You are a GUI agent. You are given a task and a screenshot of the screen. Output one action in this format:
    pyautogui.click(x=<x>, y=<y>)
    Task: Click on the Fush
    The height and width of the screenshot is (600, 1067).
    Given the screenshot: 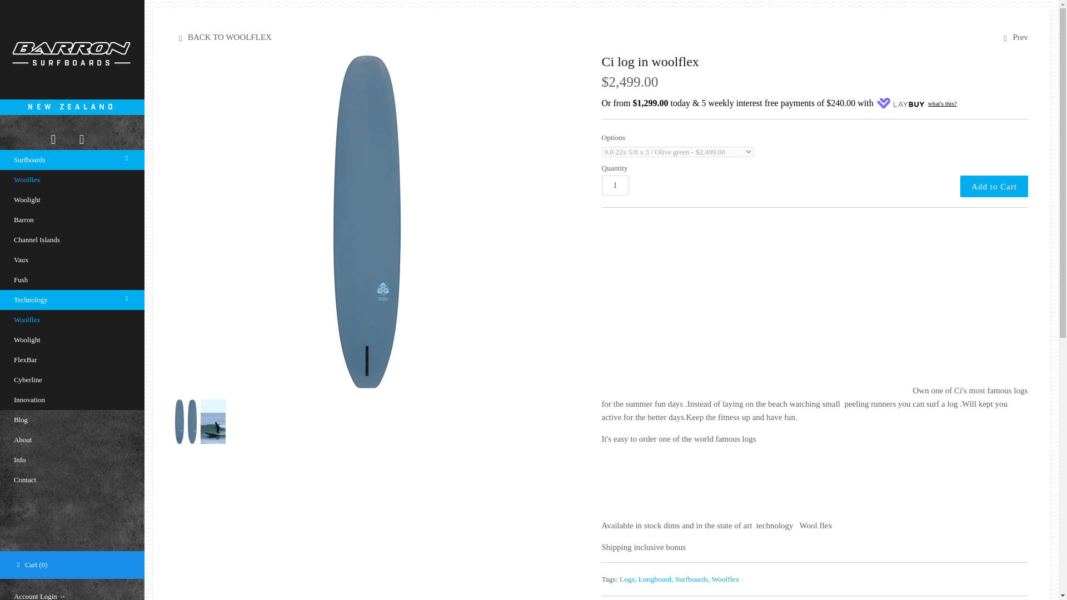 What is the action you would take?
    pyautogui.click(x=72, y=280)
    